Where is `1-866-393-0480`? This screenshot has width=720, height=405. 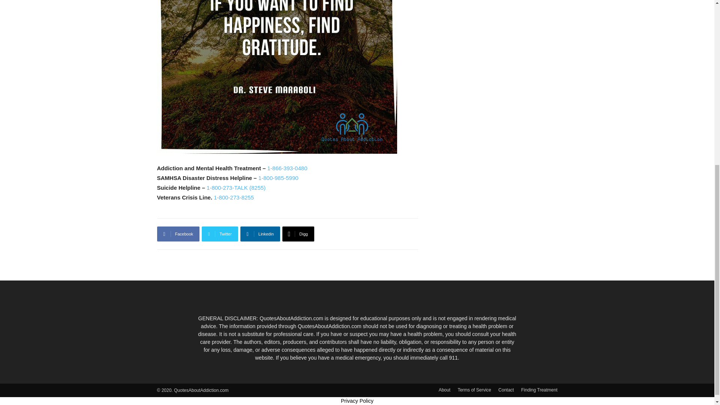
1-866-393-0480 is located at coordinates (287, 168).